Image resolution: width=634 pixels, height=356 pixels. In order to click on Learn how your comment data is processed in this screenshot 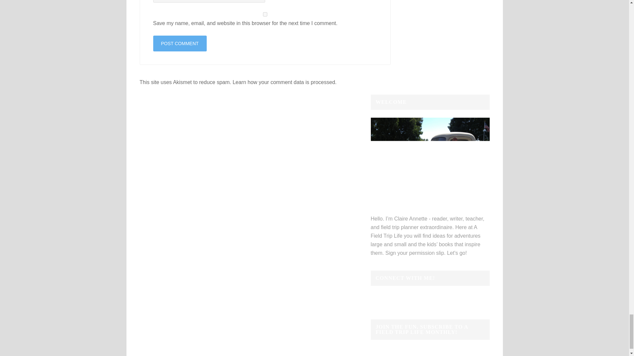, I will do `click(283, 82)`.